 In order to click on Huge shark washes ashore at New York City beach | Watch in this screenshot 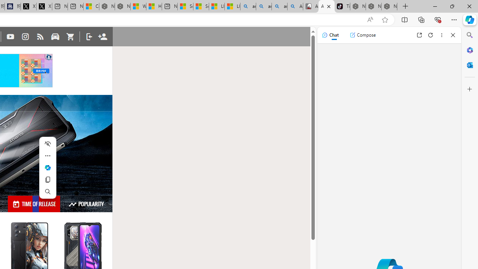, I will do `click(154, 7)`.